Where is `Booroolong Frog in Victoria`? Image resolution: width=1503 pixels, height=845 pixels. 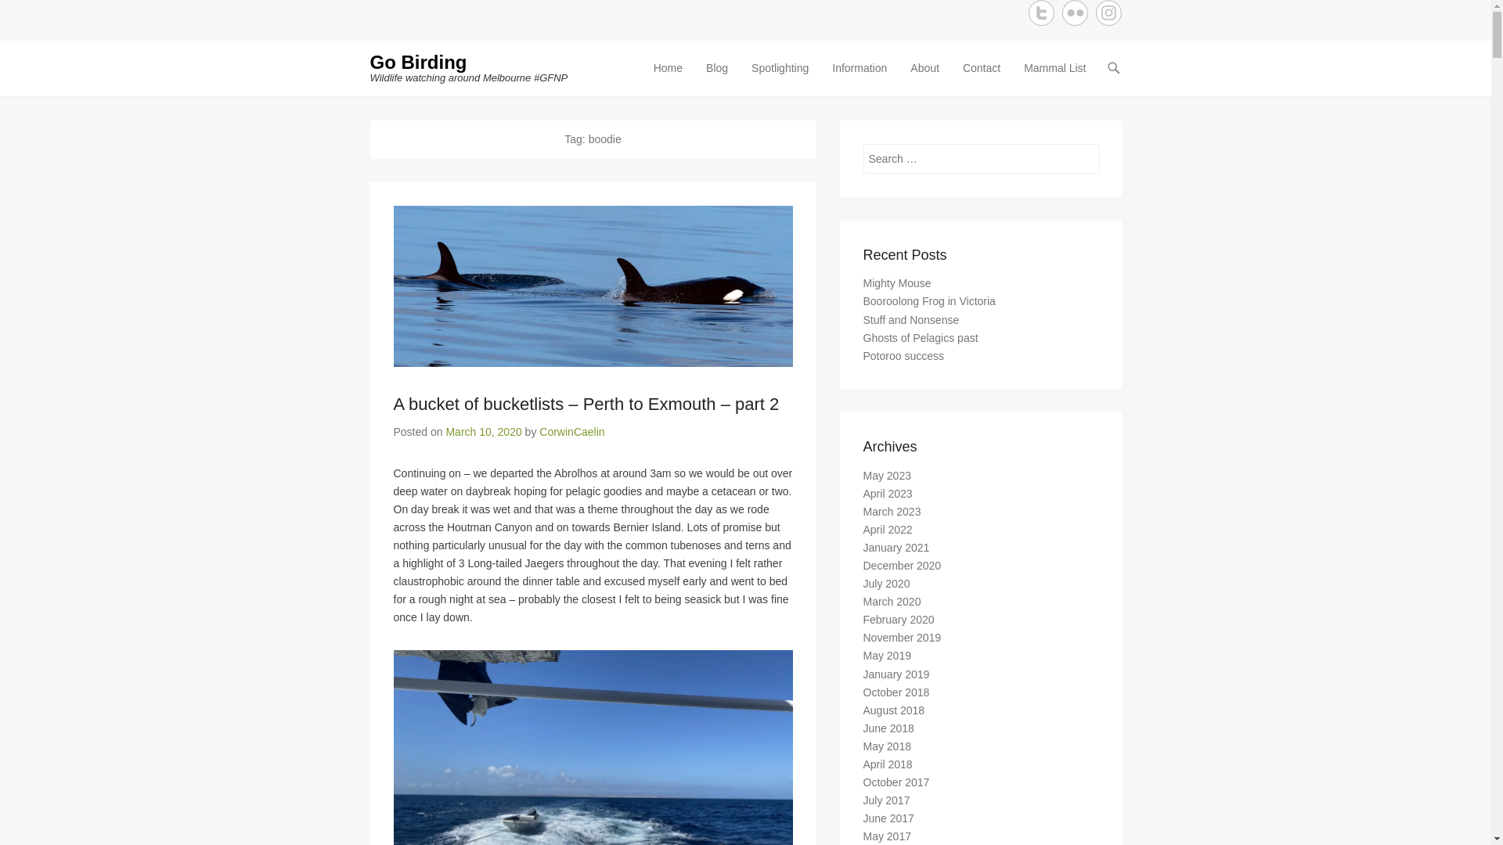 Booroolong Frog in Victoria is located at coordinates (928, 301).